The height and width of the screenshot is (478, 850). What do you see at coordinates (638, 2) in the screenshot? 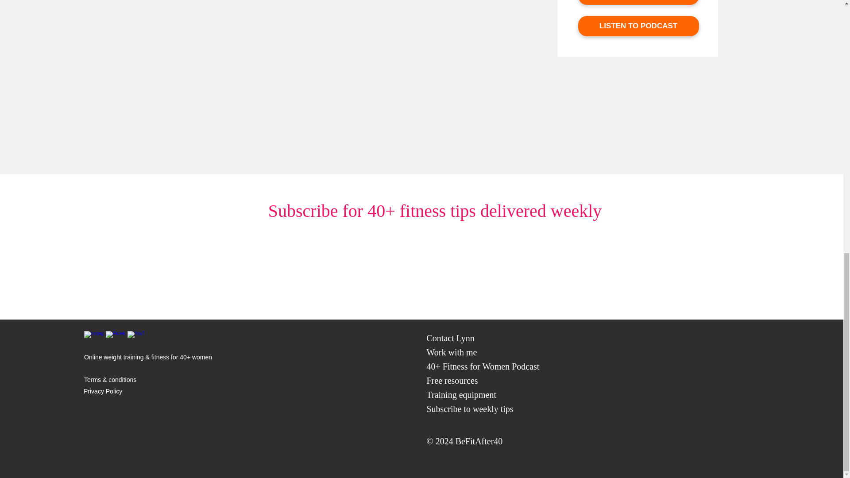
I see `FREE RESOURCES` at bounding box center [638, 2].